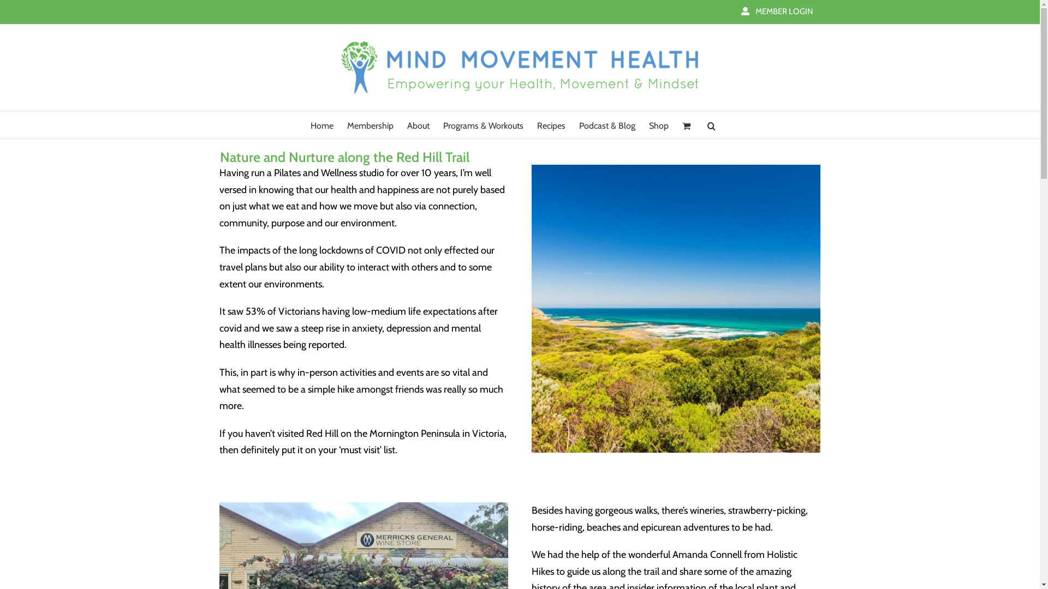 The image size is (1048, 589). What do you see at coordinates (659, 125) in the screenshot?
I see `Shop` at bounding box center [659, 125].